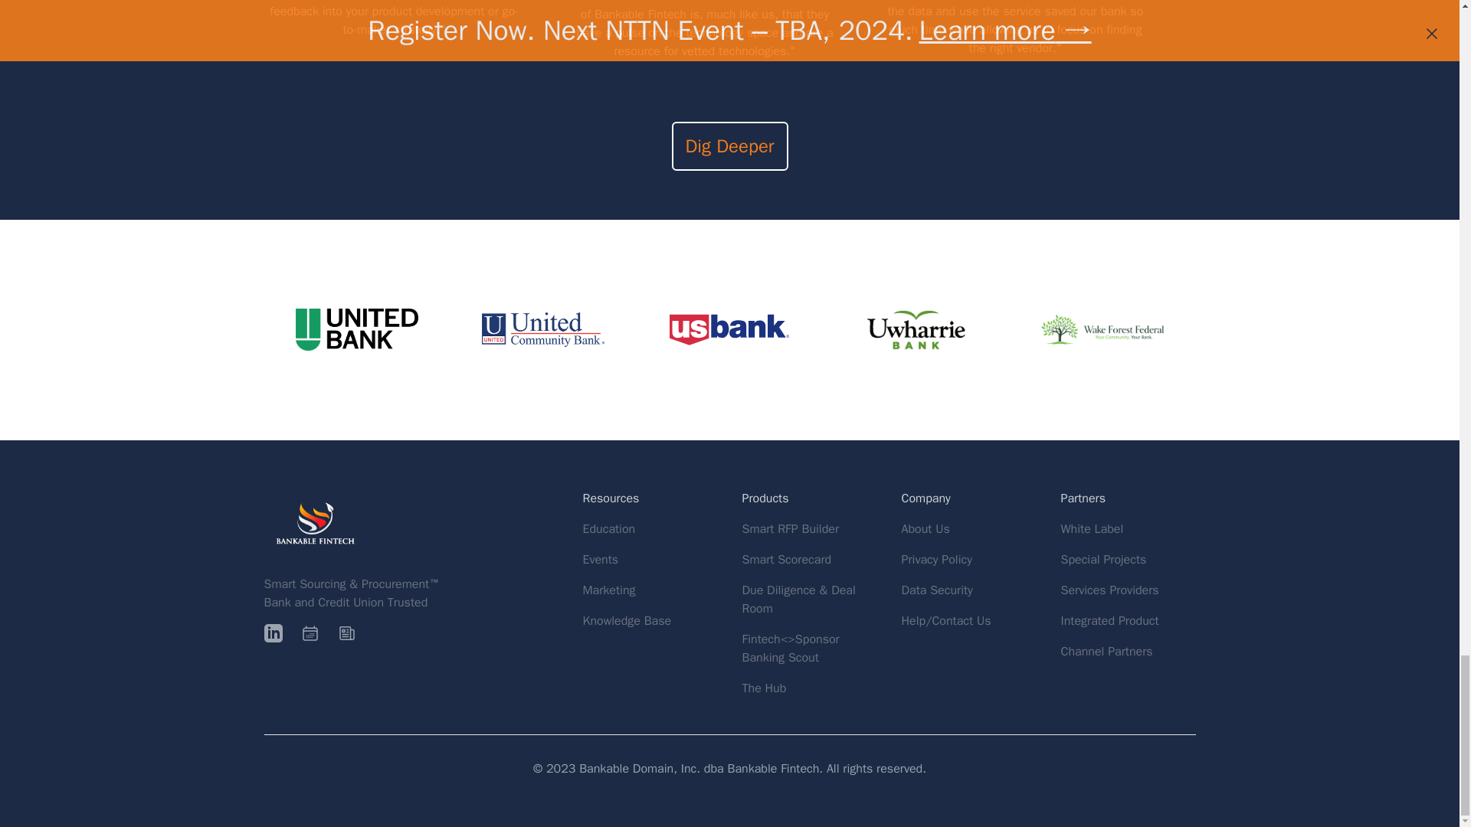 This screenshot has height=827, width=1471. What do you see at coordinates (1092, 529) in the screenshot?
I see `White Label` at bounding box center [1092, 529].